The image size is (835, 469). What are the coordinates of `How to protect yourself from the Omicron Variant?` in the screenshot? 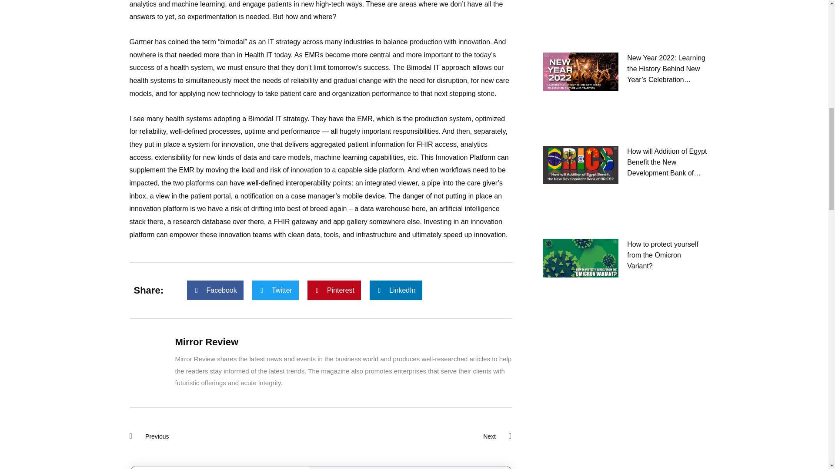 It's located at (225, 436).